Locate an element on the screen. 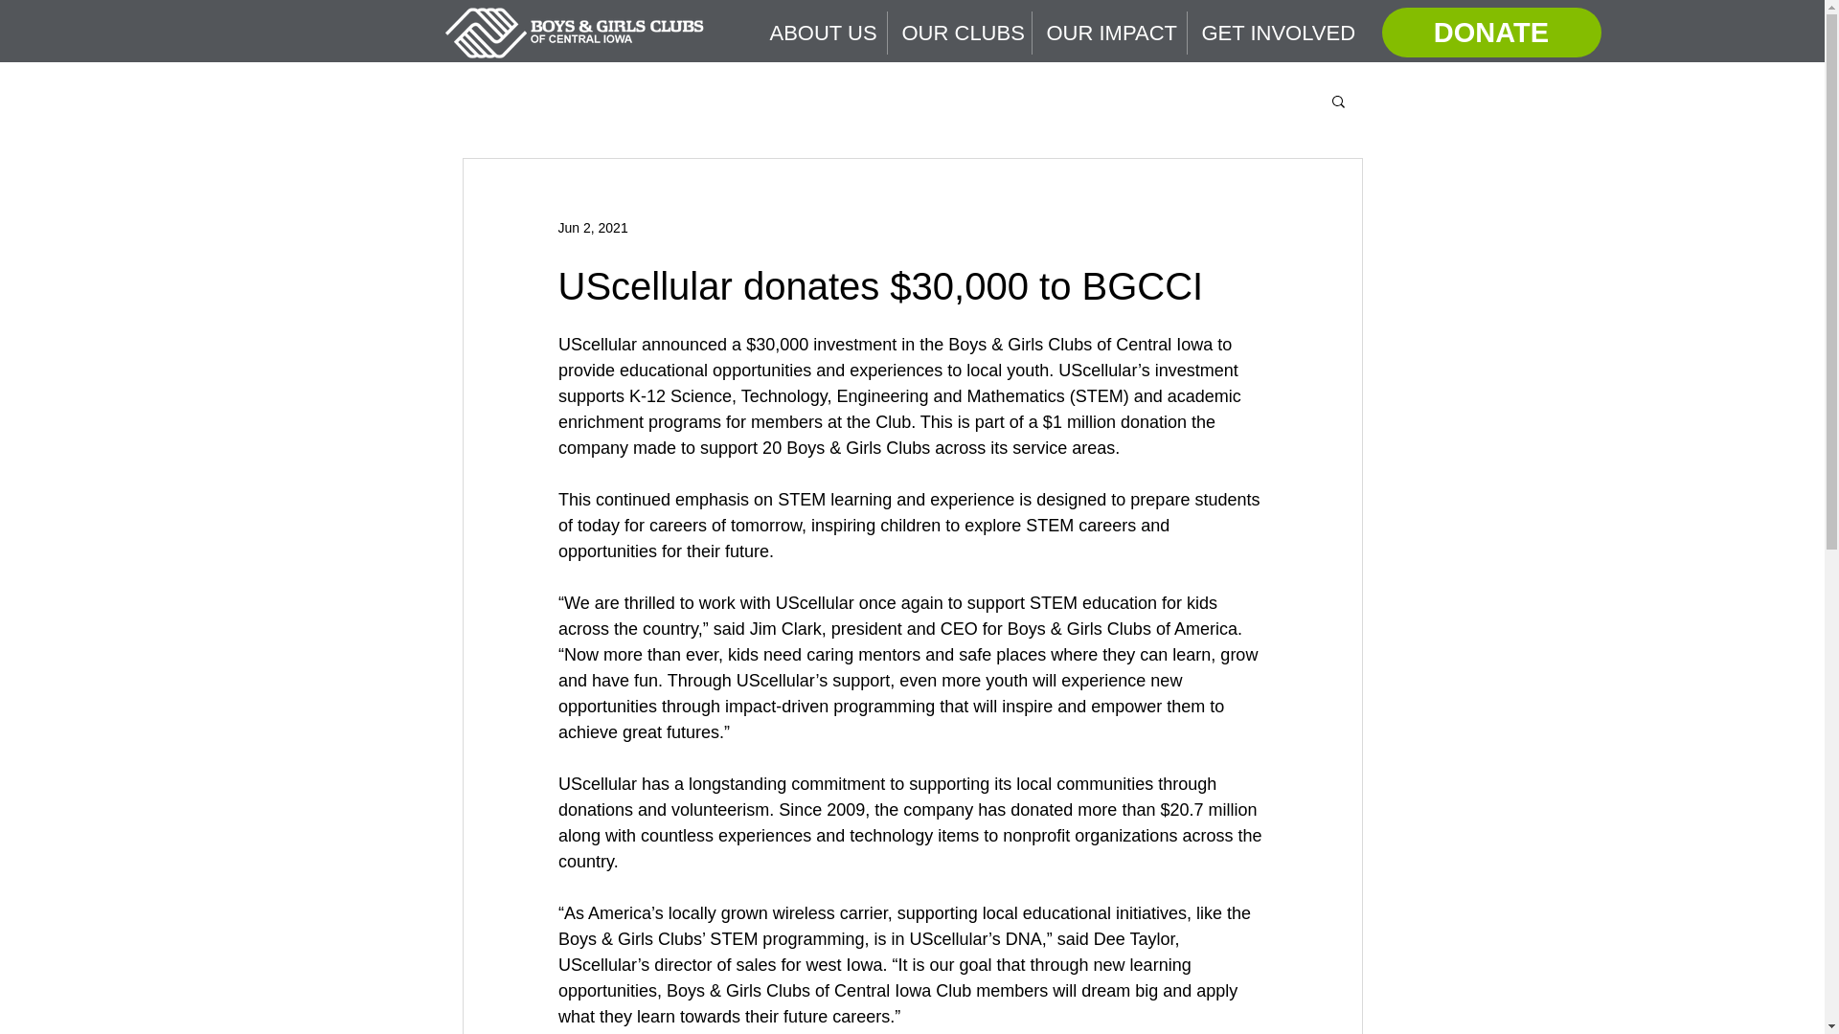 The width and height of the screenshot is (1839, 1034). Jun 2, 2021 is located at coordinates (592, 228).